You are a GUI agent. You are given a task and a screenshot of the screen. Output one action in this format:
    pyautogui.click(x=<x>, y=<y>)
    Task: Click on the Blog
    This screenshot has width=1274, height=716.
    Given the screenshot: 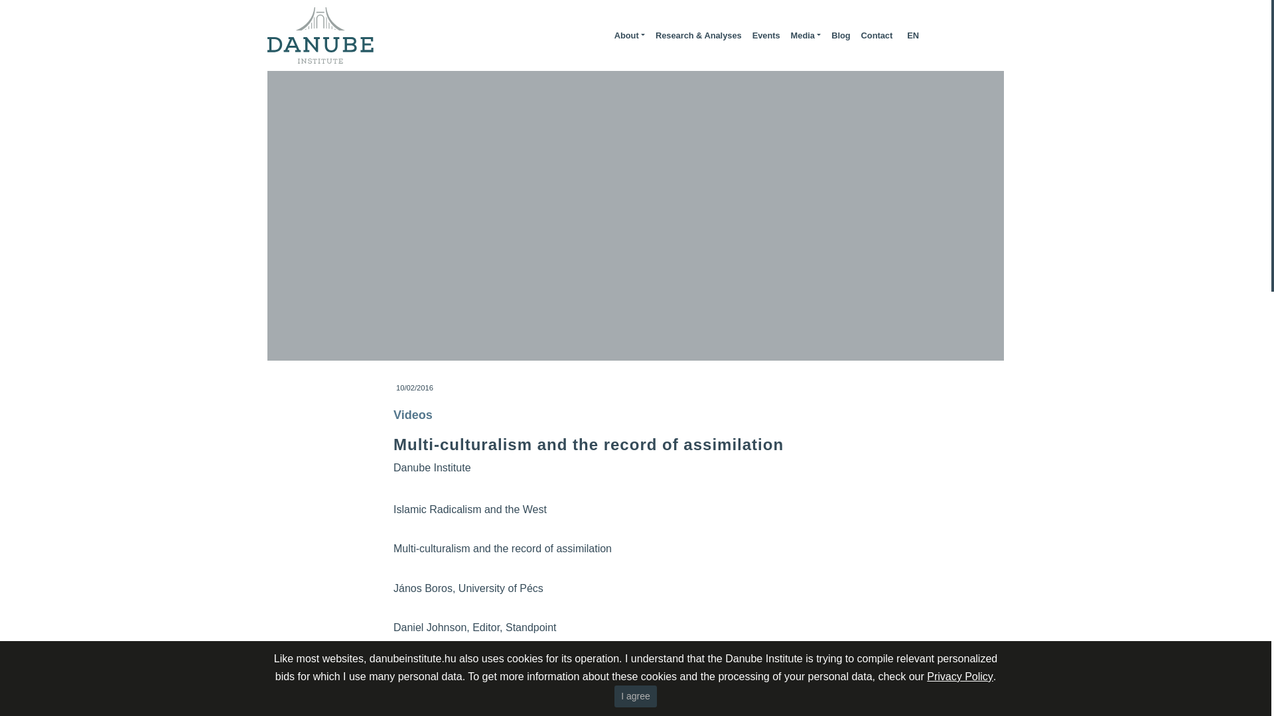 What is the action you would take?
    pyautogui.click(x=840, y=36)
    